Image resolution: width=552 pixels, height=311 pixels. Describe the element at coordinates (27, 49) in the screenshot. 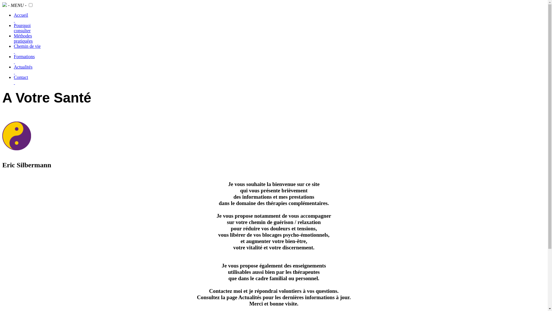

I see `Chemin de vie
 ` at that location.